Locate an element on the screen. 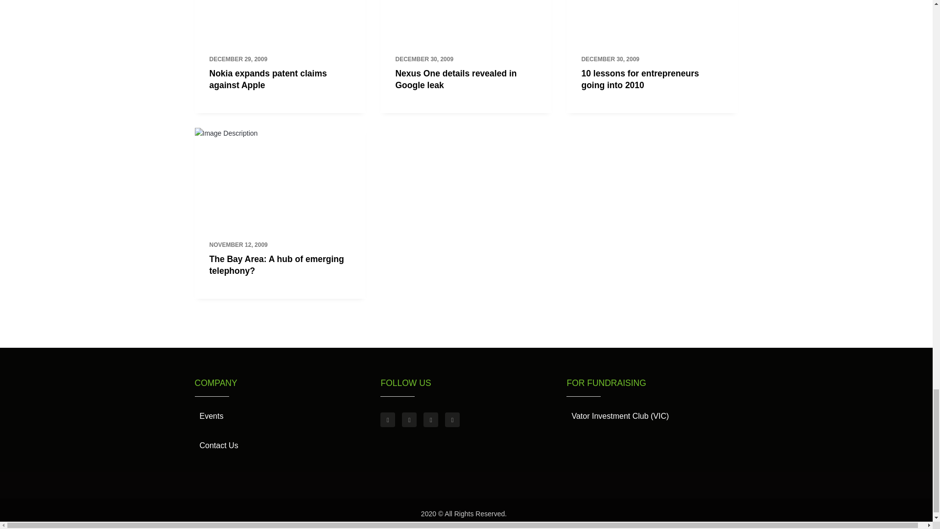 The width and height of the screenshot is (940, 529). Nexus One details revealed in Google leak is located at coordinates (455, 79).